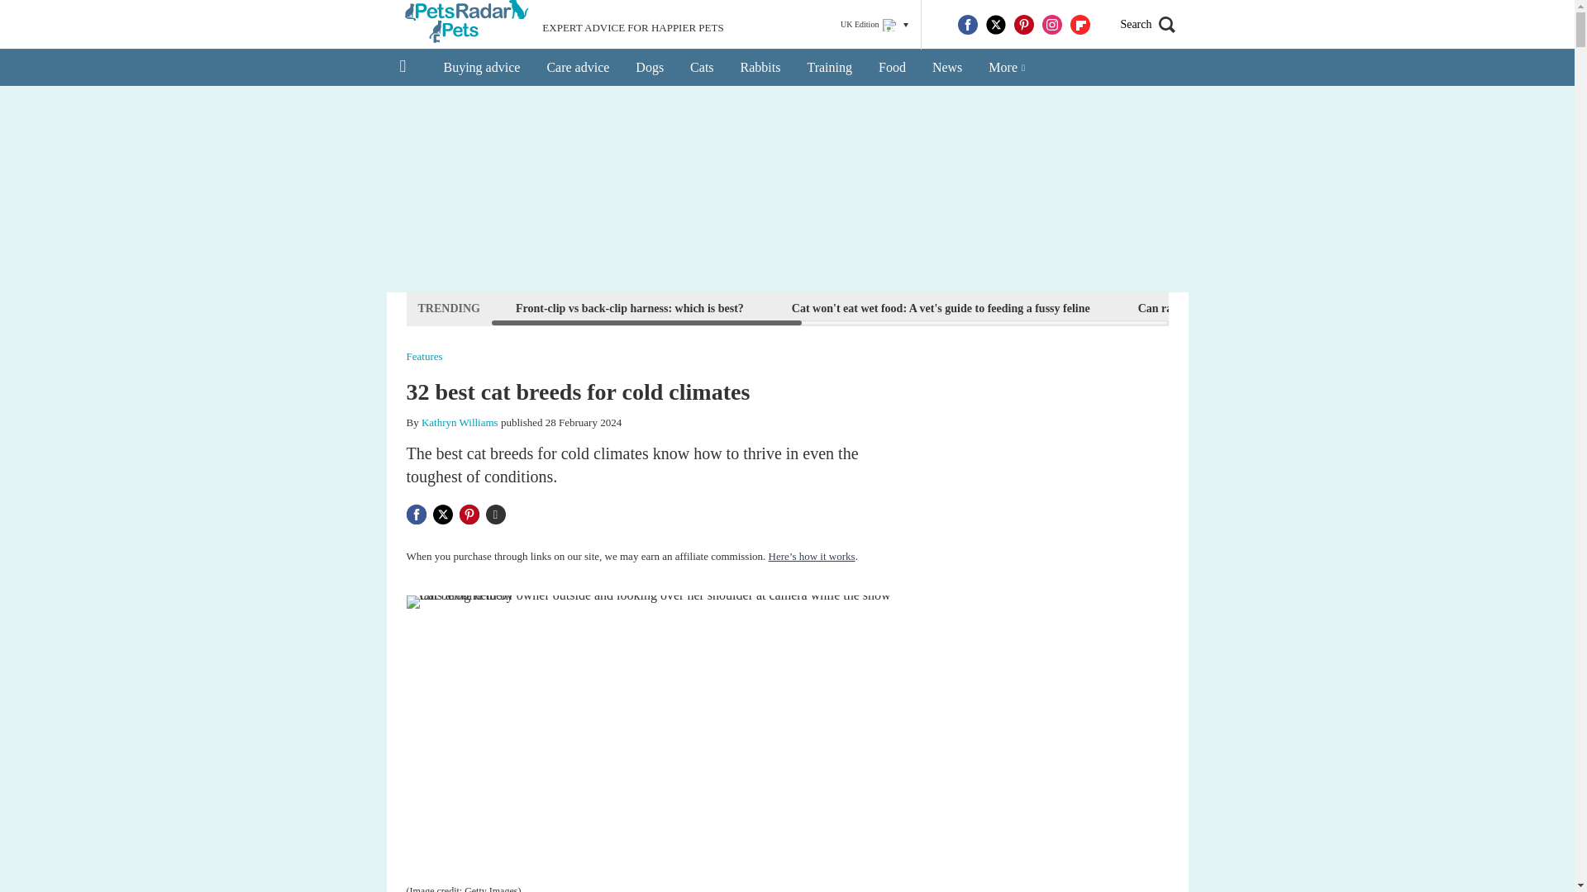 This screenshot has height=892, width=1587. Describe the element at coordinates (875, 25) in the screenshot. I see `UK Edition` at that location.